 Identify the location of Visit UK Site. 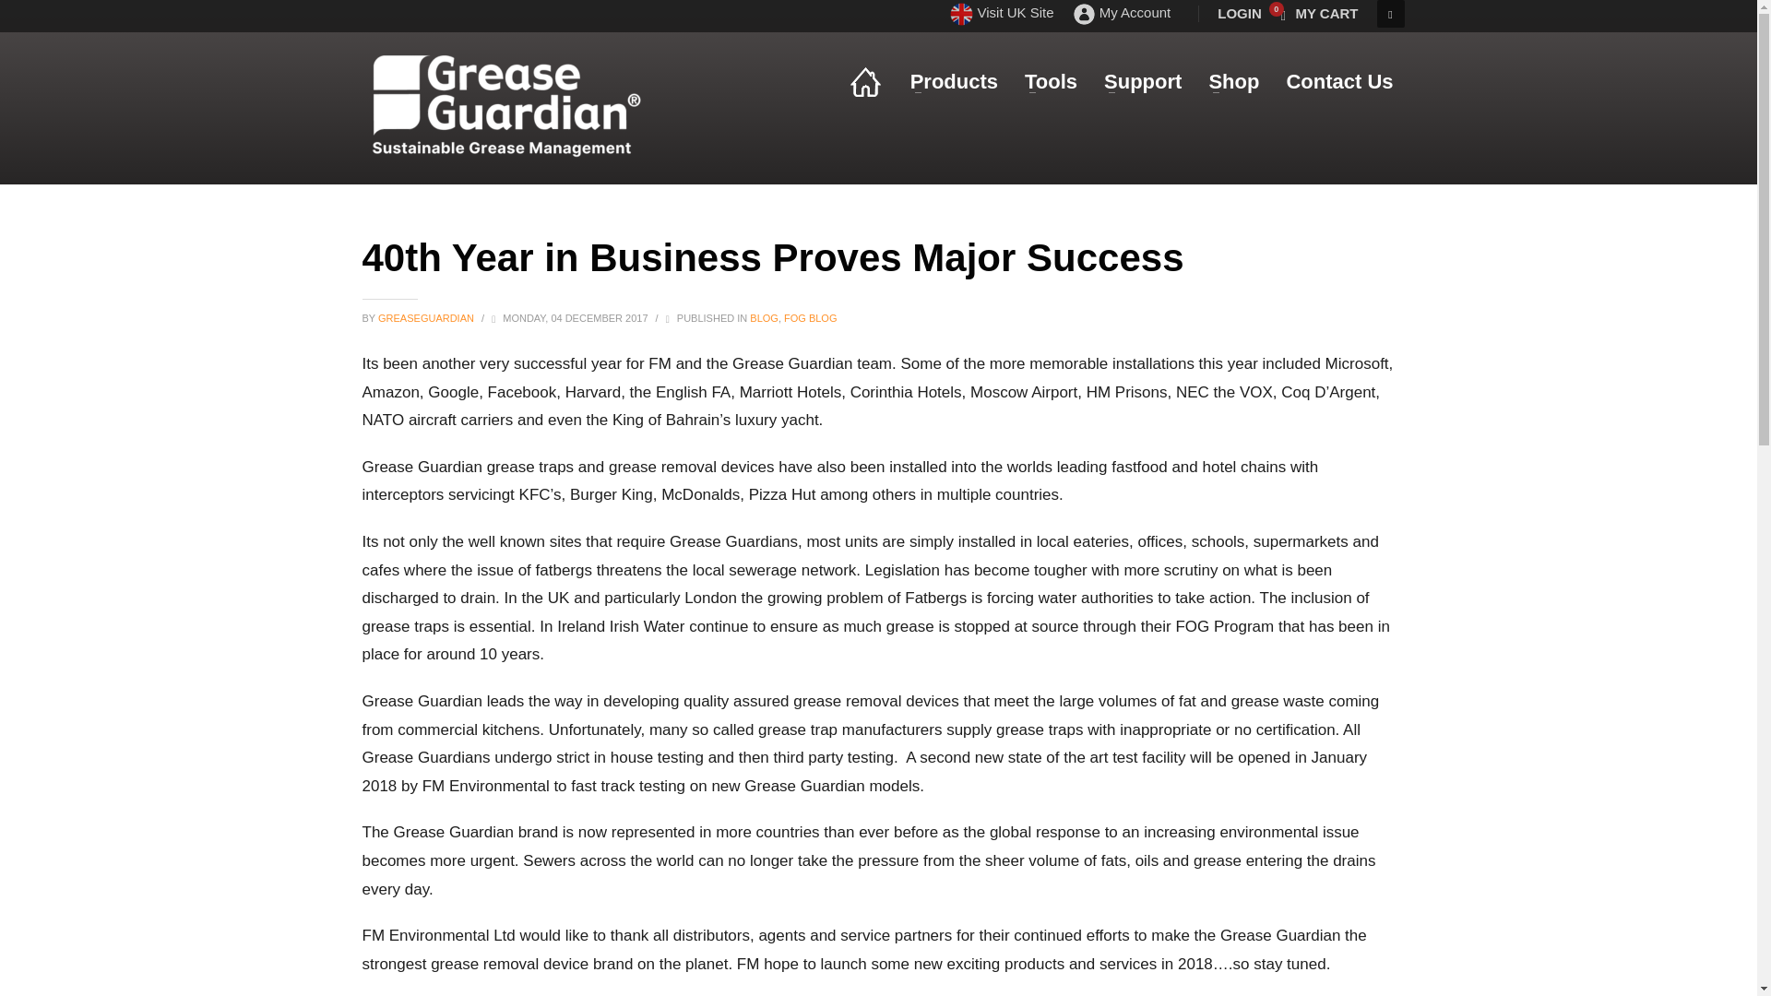
(1002, 13).